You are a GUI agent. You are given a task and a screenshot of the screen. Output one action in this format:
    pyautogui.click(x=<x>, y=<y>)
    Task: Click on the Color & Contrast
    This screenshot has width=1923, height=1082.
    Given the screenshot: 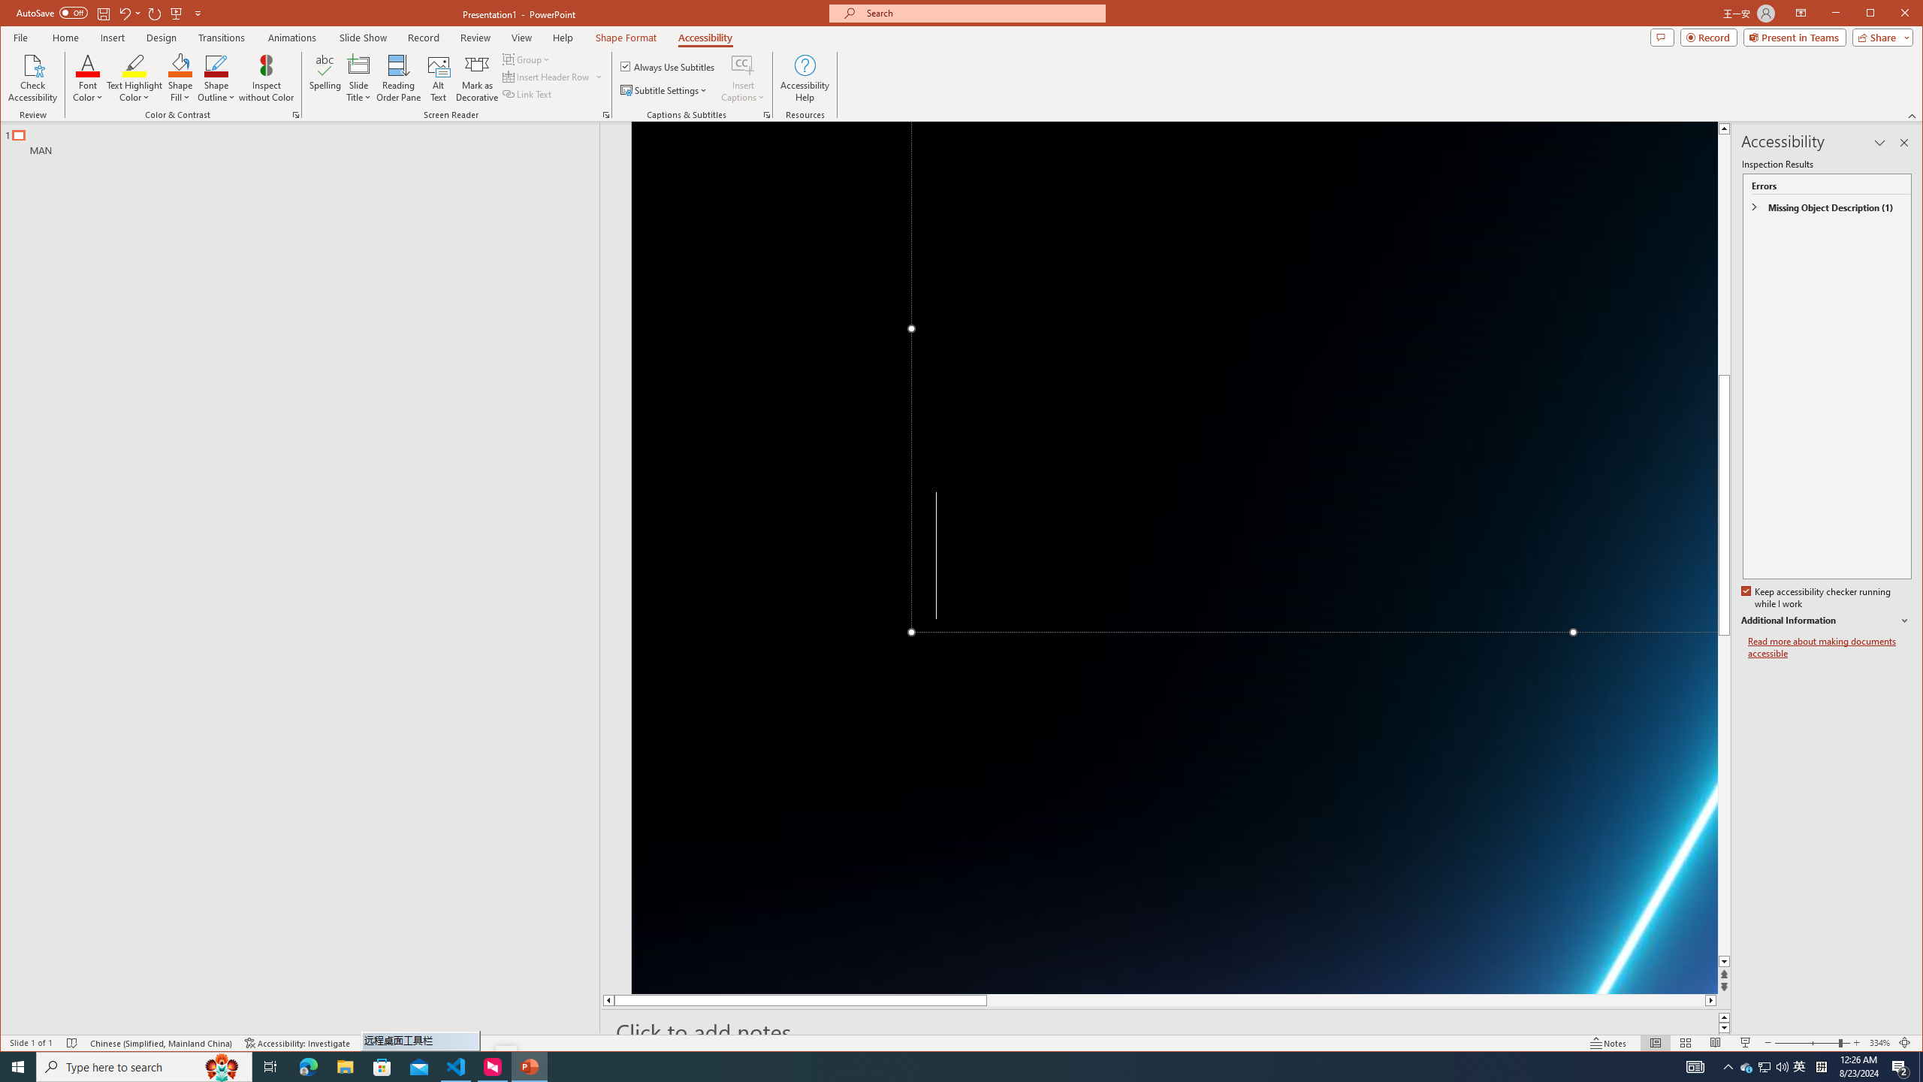 What is the action you would take?
    pyautogui.click(x=296, y=115)
    